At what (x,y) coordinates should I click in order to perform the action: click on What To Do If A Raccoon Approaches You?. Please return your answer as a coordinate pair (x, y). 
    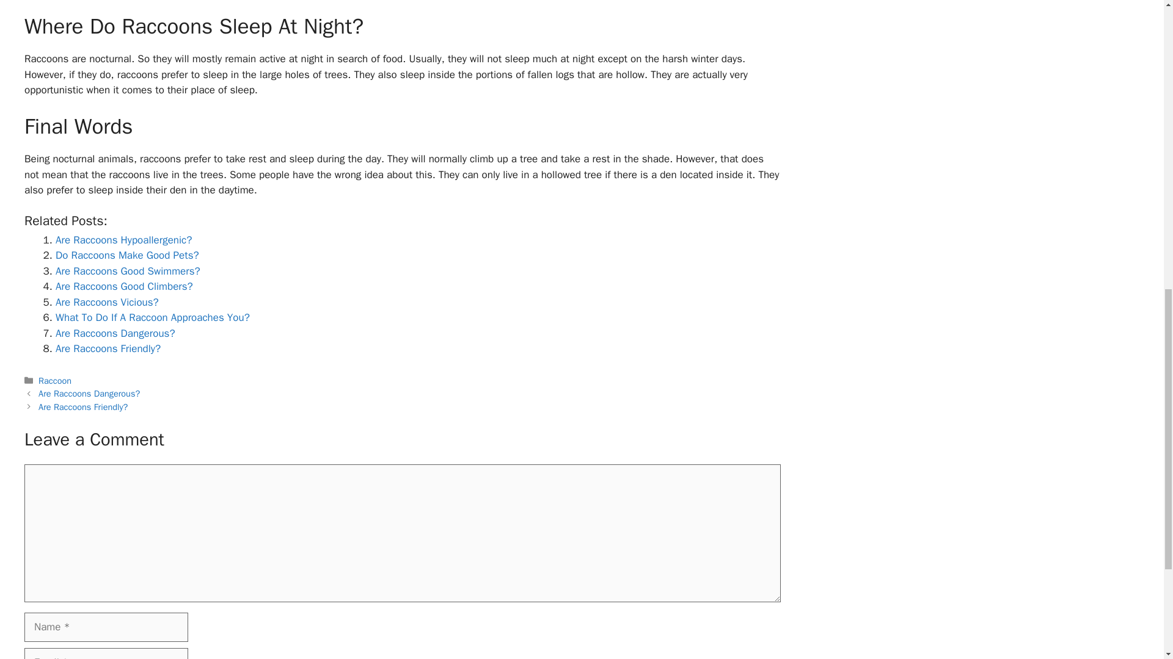
    Looking at the image, I should click on (152, 317).